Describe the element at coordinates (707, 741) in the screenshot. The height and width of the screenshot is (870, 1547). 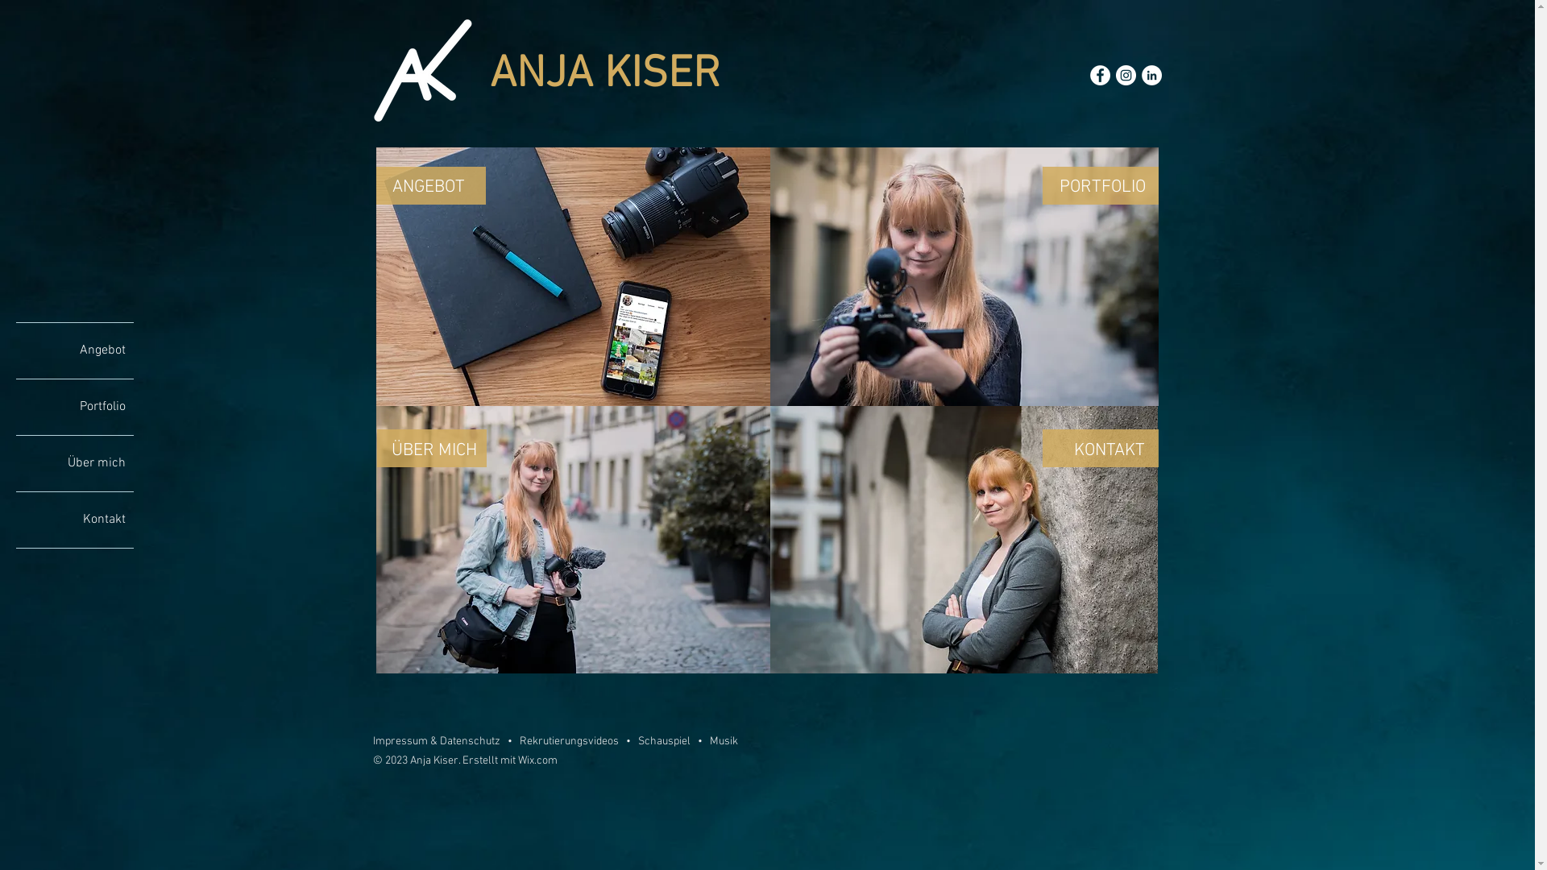
I see ` ` at that location.